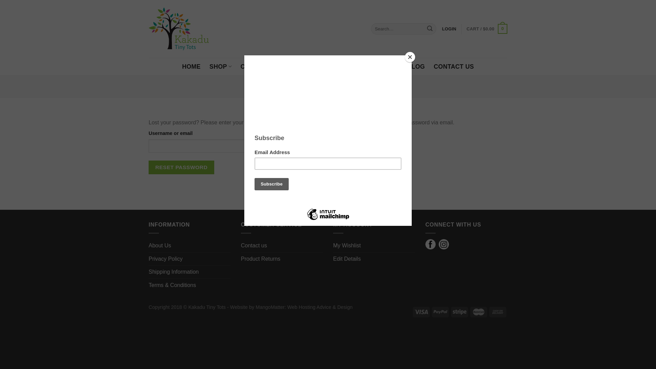 This screenshot has width=656, height=369. I want to click on About Us, so click(160, 246).